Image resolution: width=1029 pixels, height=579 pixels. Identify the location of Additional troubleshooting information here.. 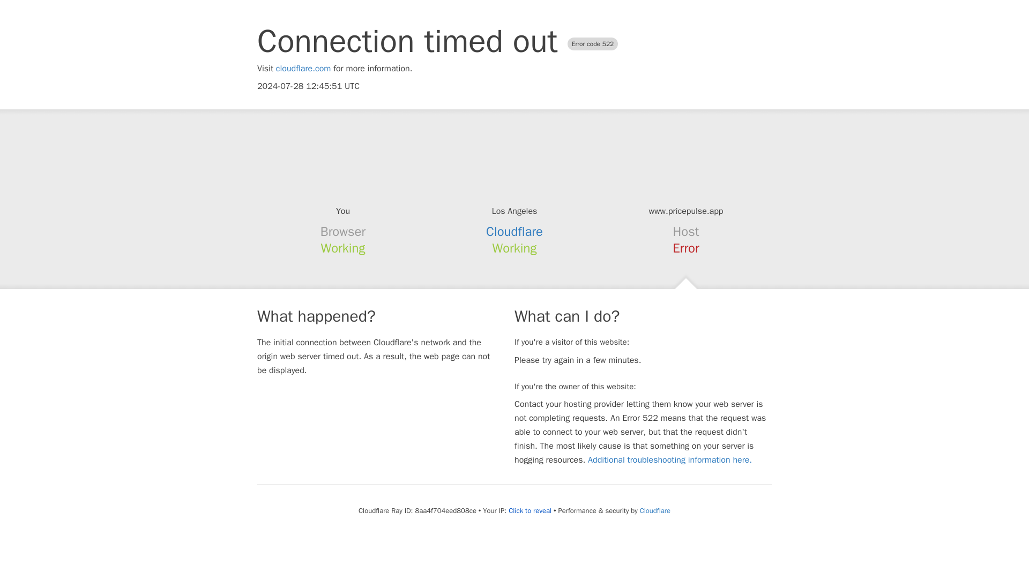
(670, 460).